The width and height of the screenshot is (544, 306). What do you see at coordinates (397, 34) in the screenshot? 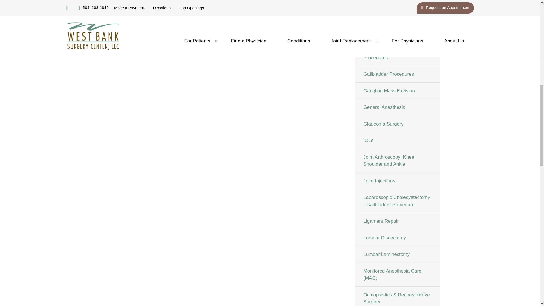
I see `Facet Joint Injections` at bounding box center [397, 34].